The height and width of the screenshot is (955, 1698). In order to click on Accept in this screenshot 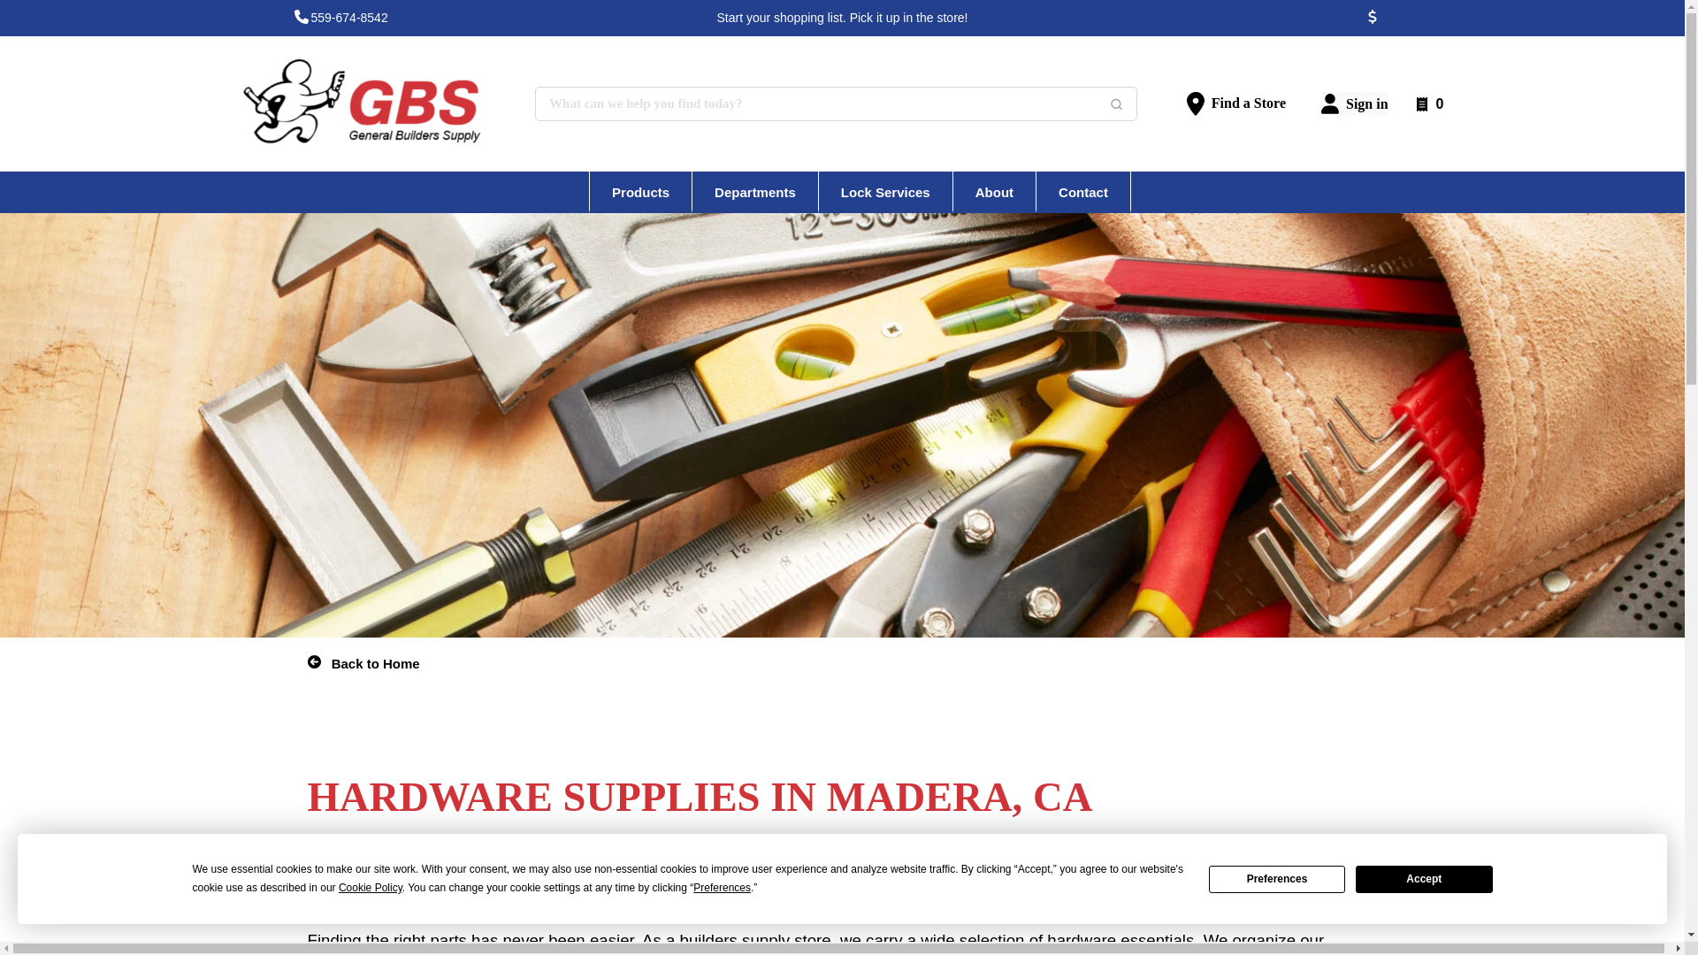, I will do `click(1424, 878)`.